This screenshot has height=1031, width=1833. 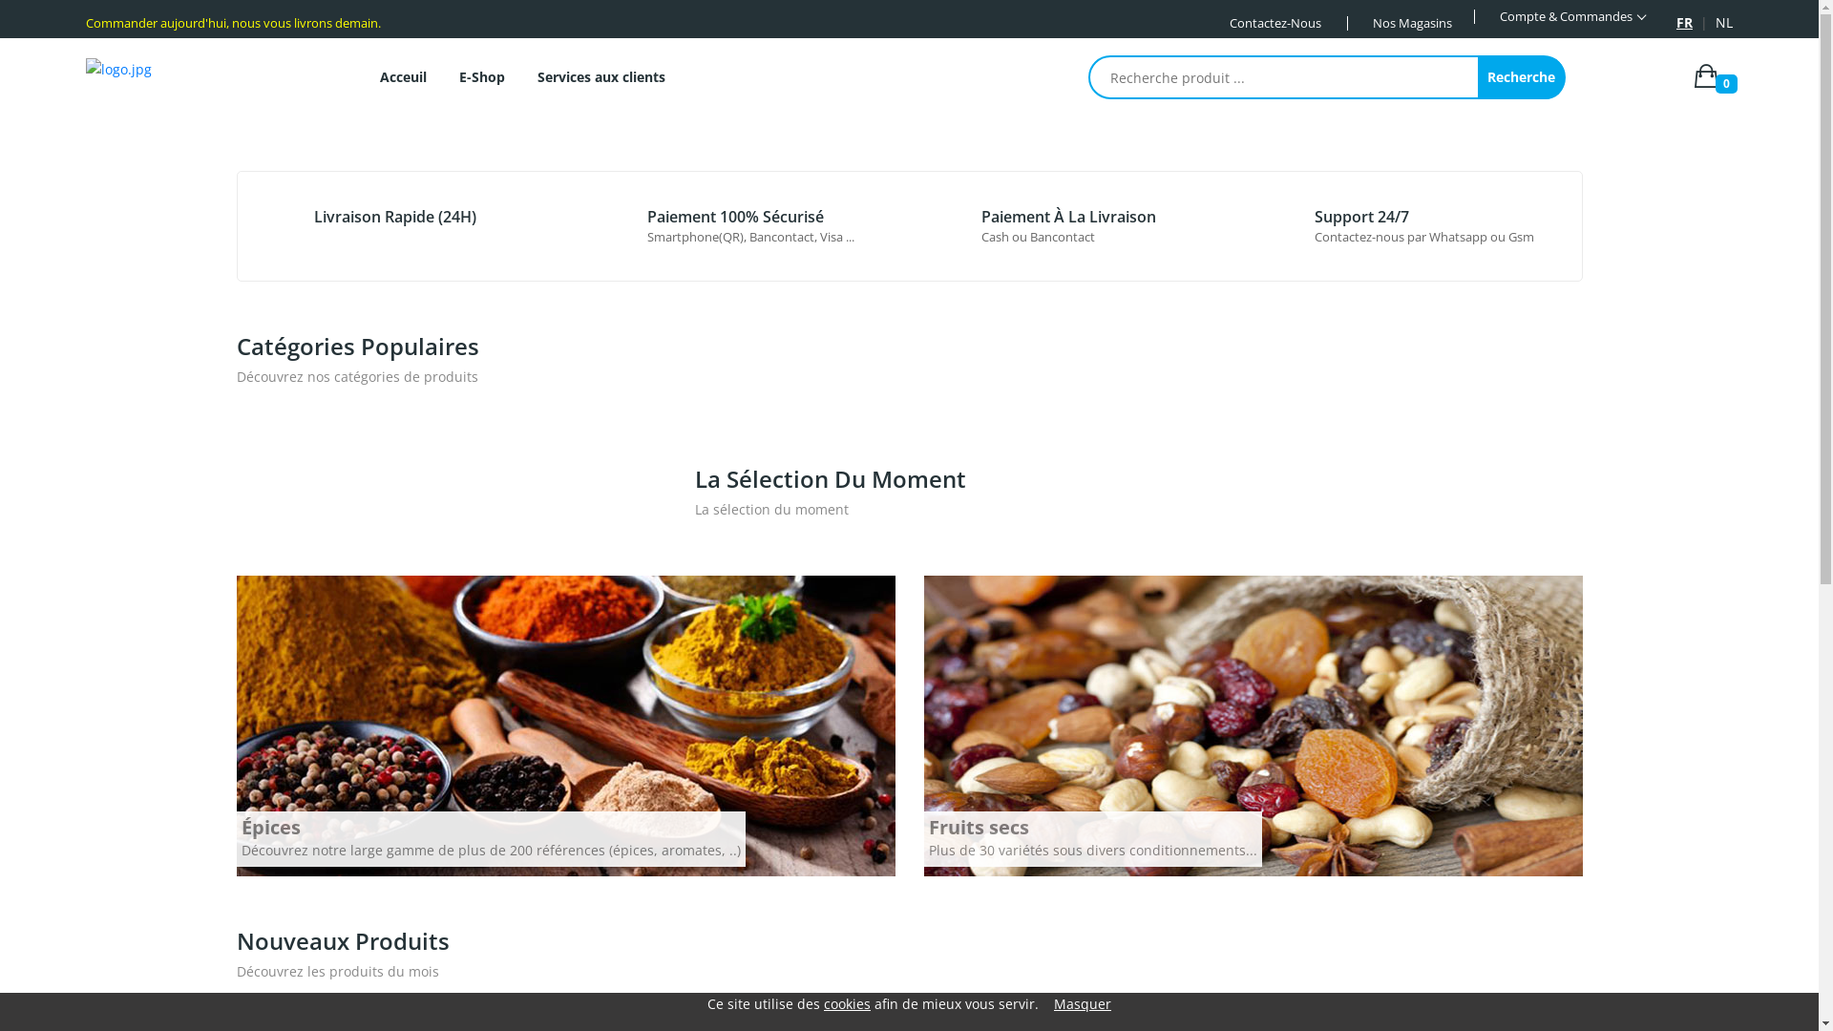 What do you see at coordinates (403, 77) in the screenshot?
I see `Acceuil` at bounding box center [403, 77].